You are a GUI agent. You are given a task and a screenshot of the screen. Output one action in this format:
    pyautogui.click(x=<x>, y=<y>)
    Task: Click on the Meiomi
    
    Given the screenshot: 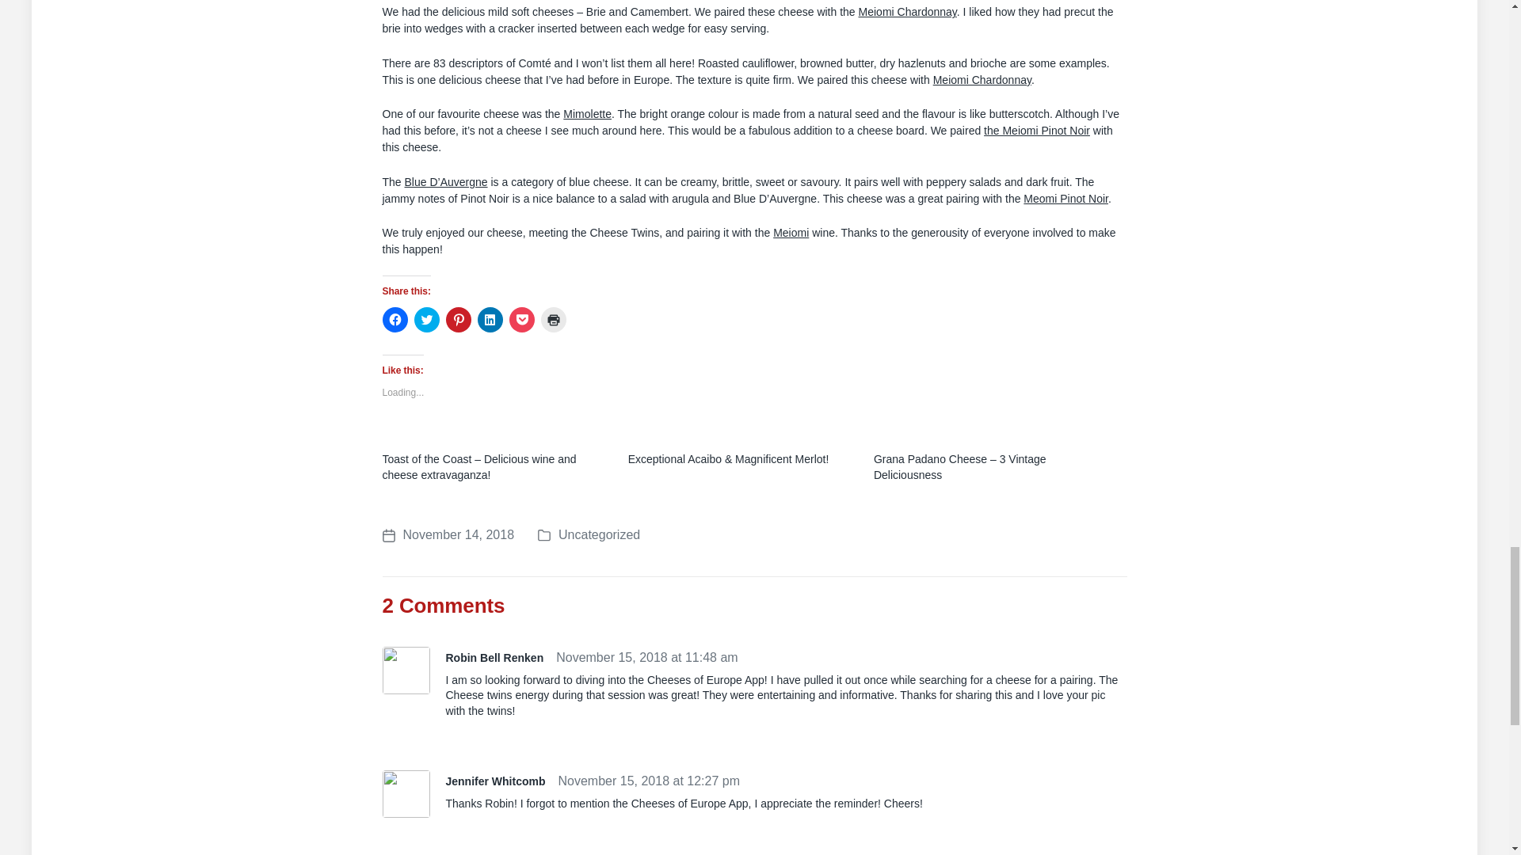 What is the action you would take?
    pyautogui.click(x=791, y=233)
    